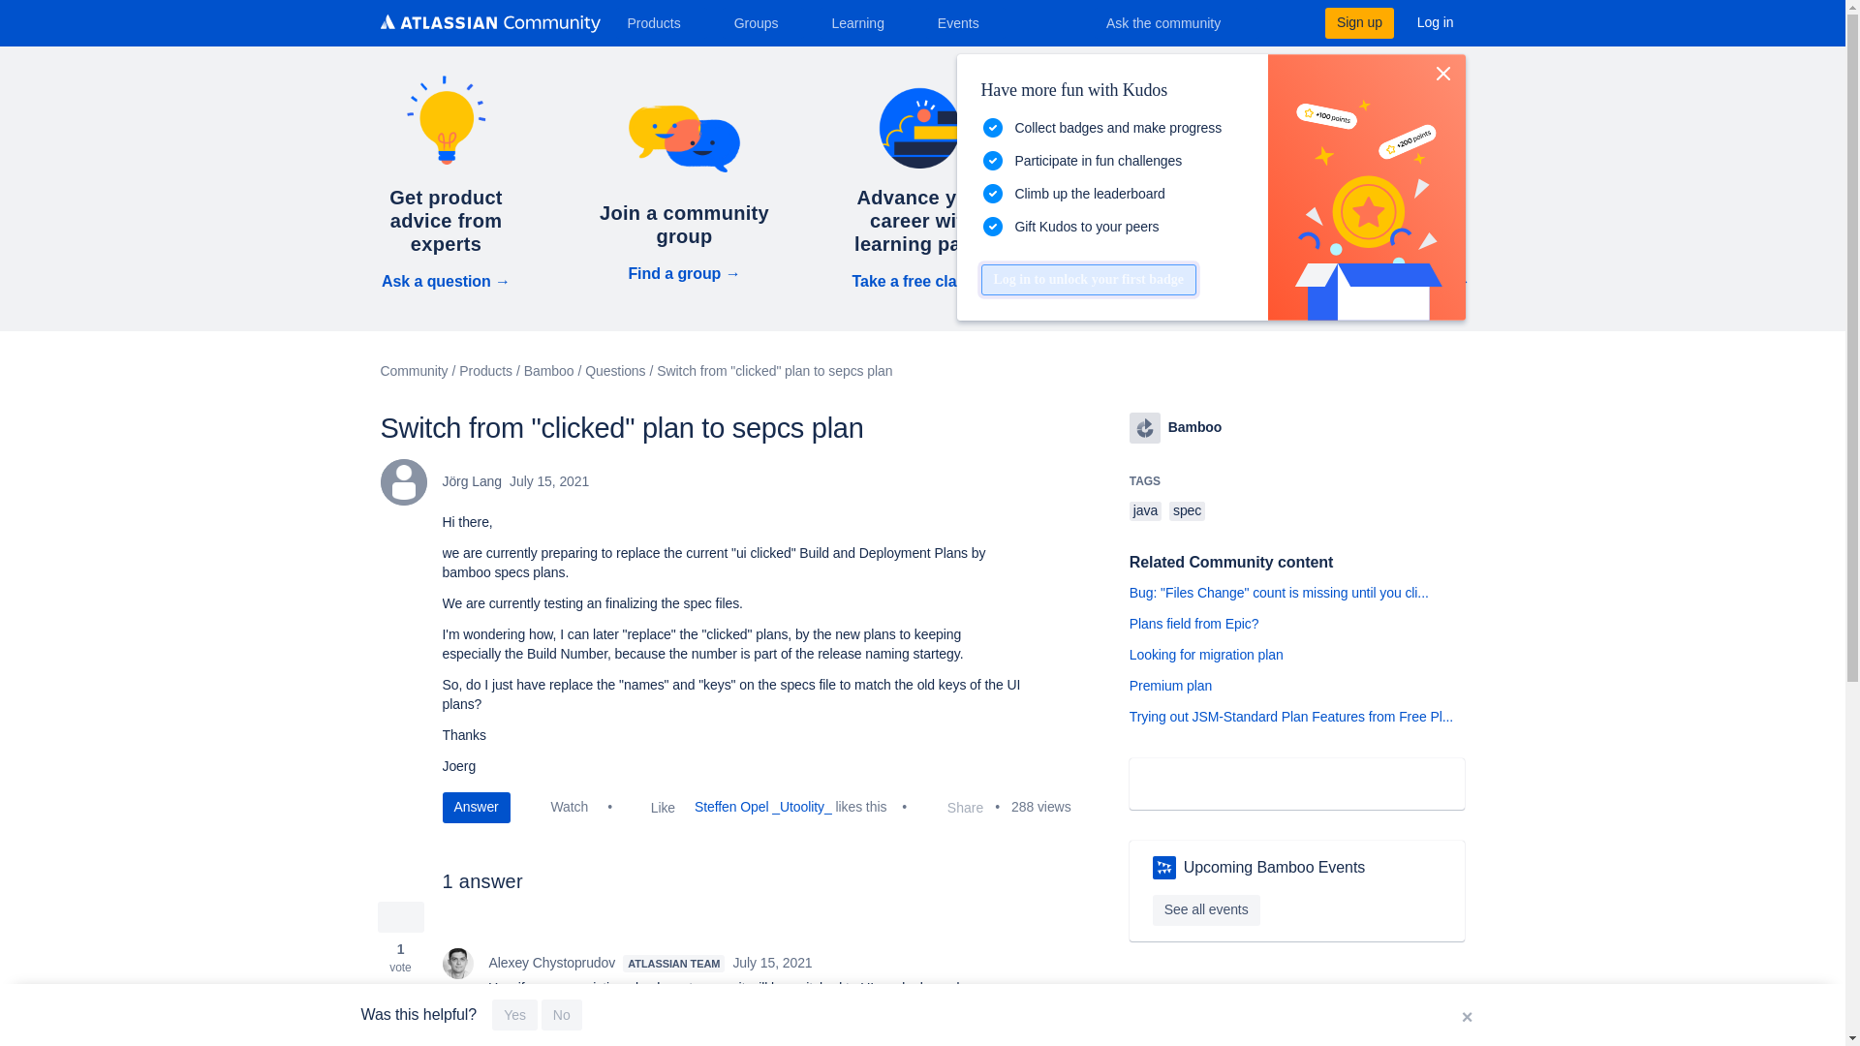 The width and height of the screenshot is (1860, 1046). I want to click on Atlassian Community logo, so click(488, 25).